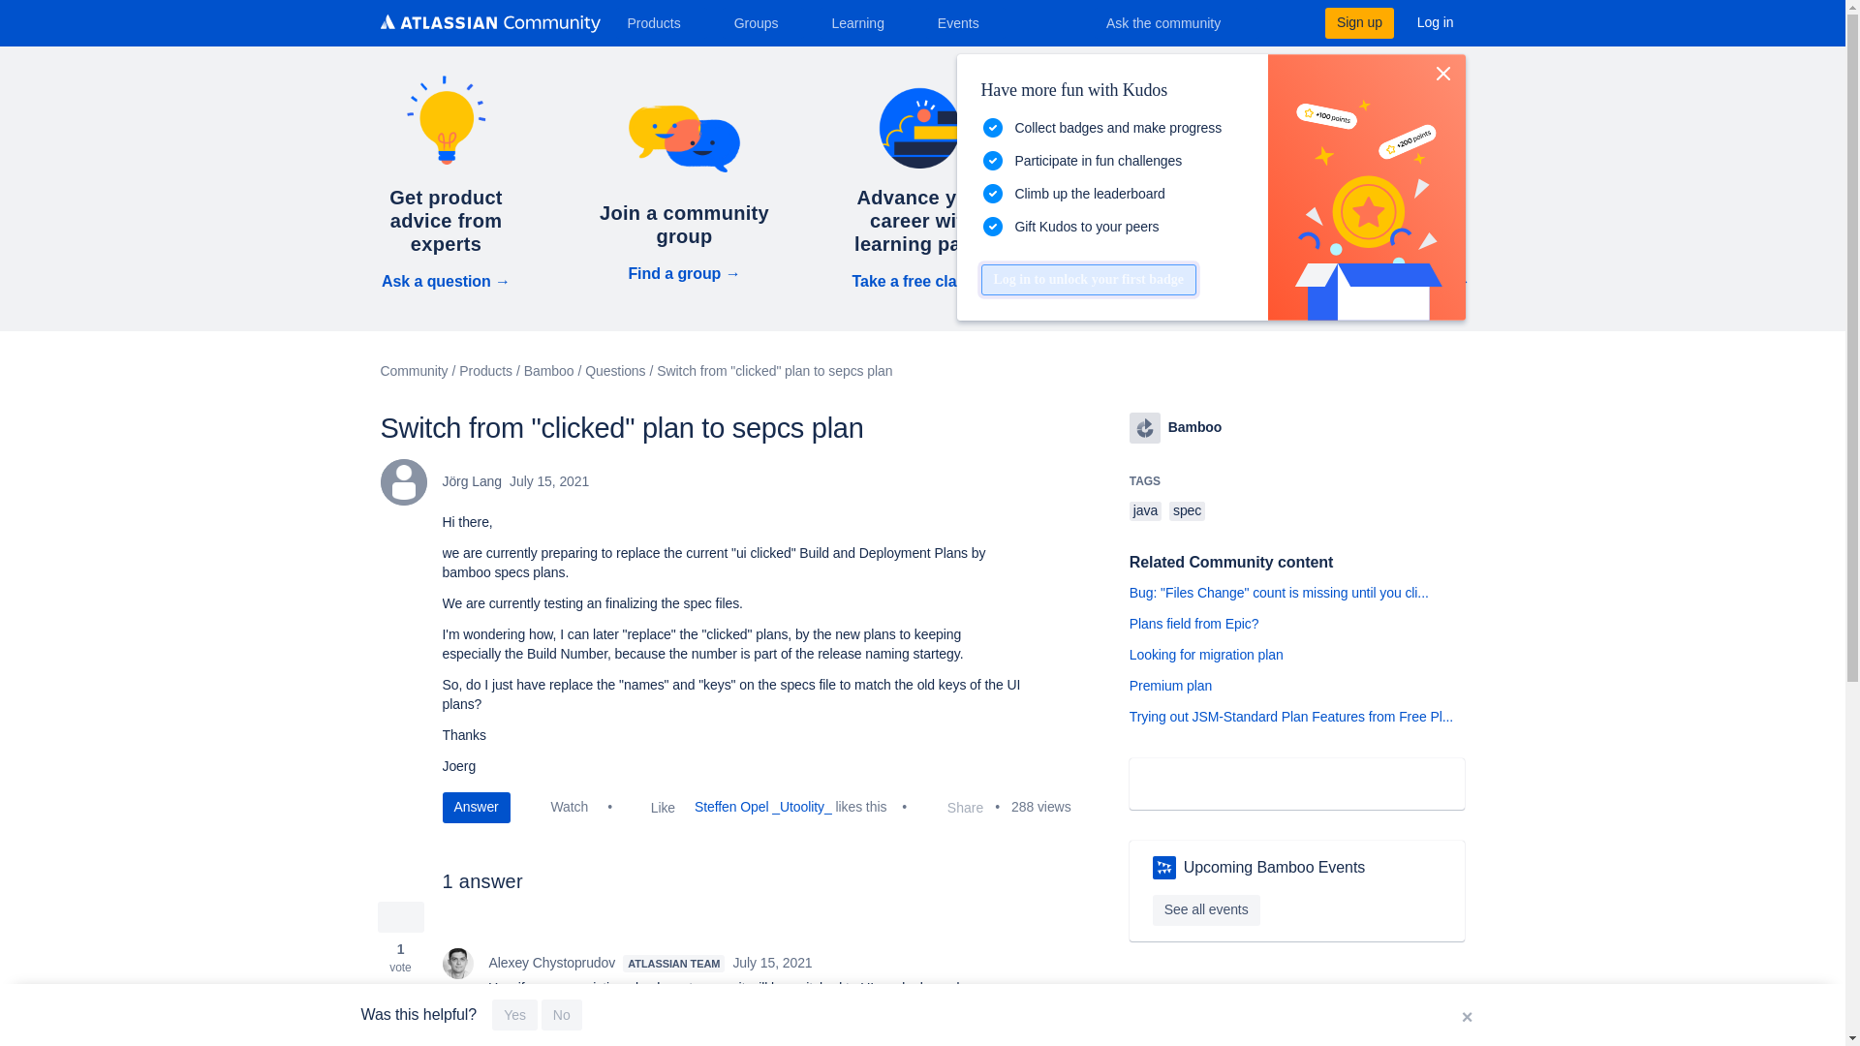 The width and height of the screenshot is (1860, 1046). I want to click on Atlassian Community logo, so click(488, 25).